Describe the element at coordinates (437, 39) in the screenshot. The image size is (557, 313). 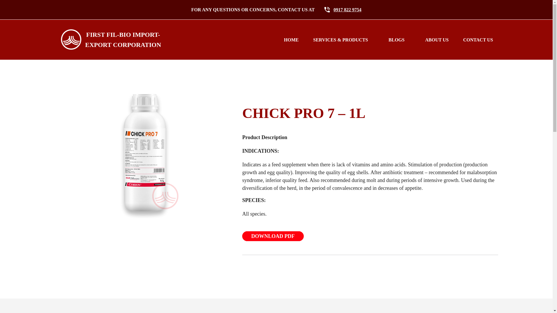
I see `0917 822 9754` at that location.